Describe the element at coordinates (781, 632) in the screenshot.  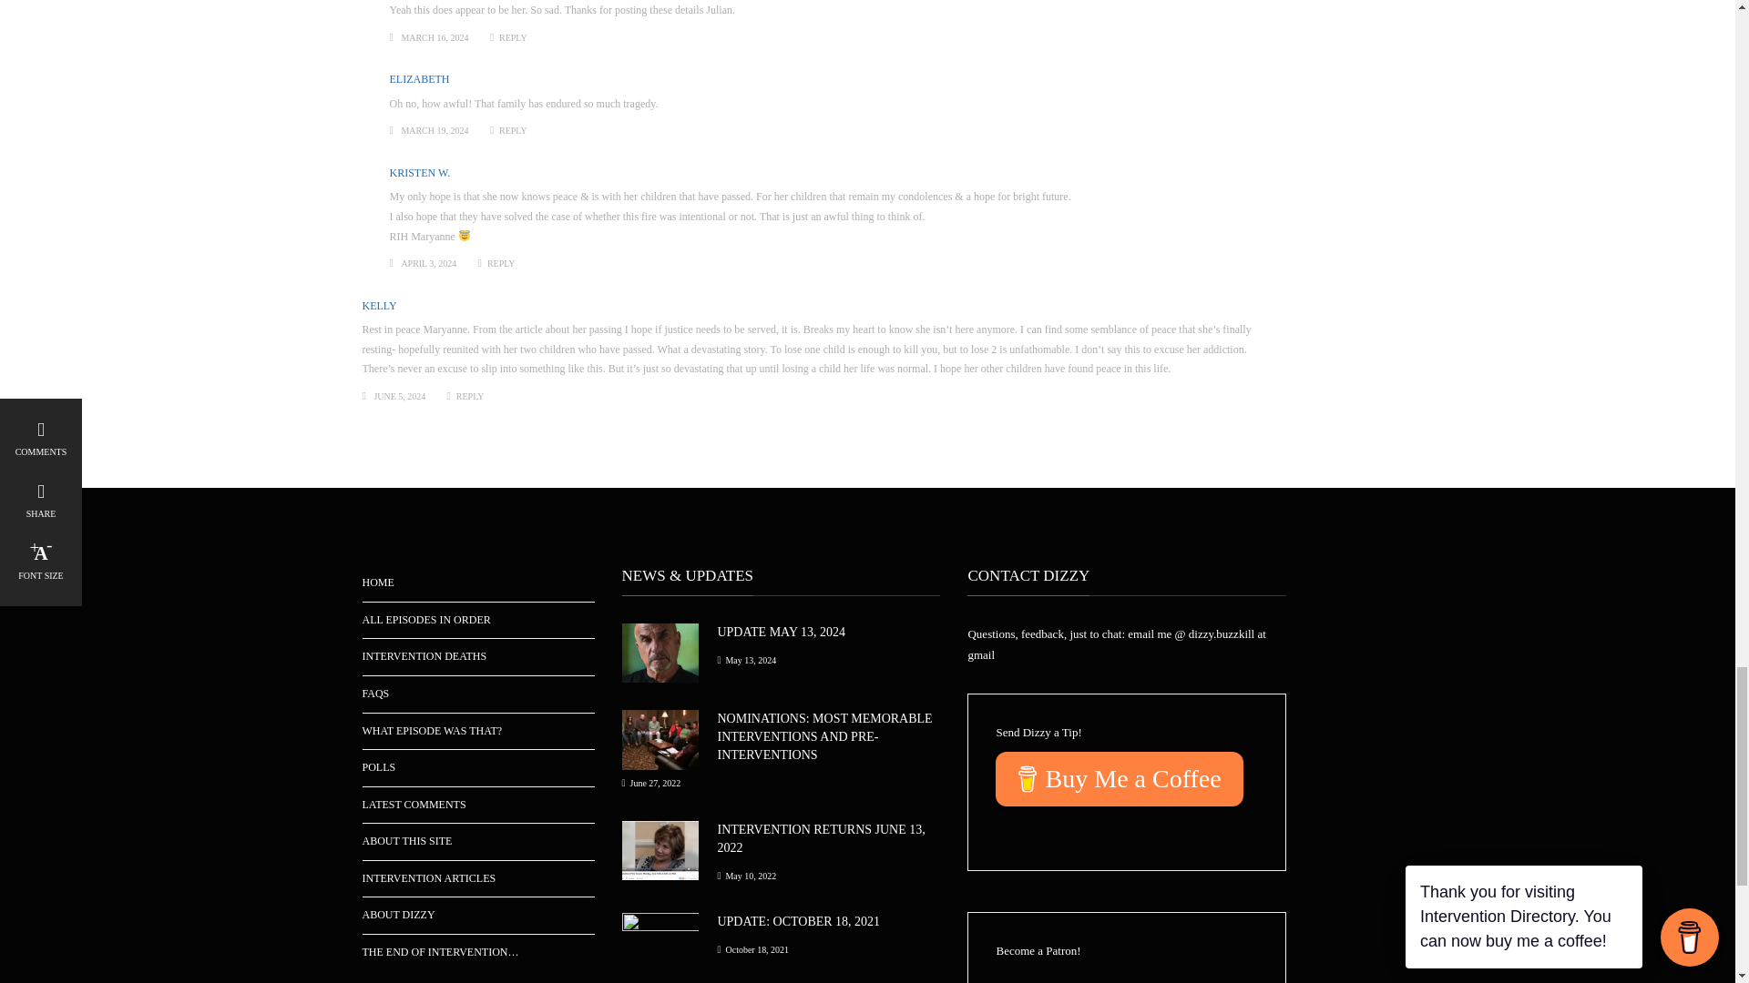
I see `Update May 13, 2024` at that location.